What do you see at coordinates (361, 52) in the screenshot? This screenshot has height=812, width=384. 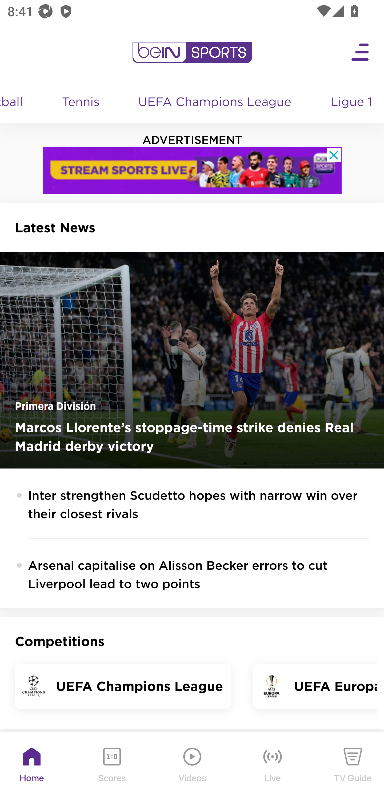 I see `Open Menu Icon` at bounding box center [361, 52].